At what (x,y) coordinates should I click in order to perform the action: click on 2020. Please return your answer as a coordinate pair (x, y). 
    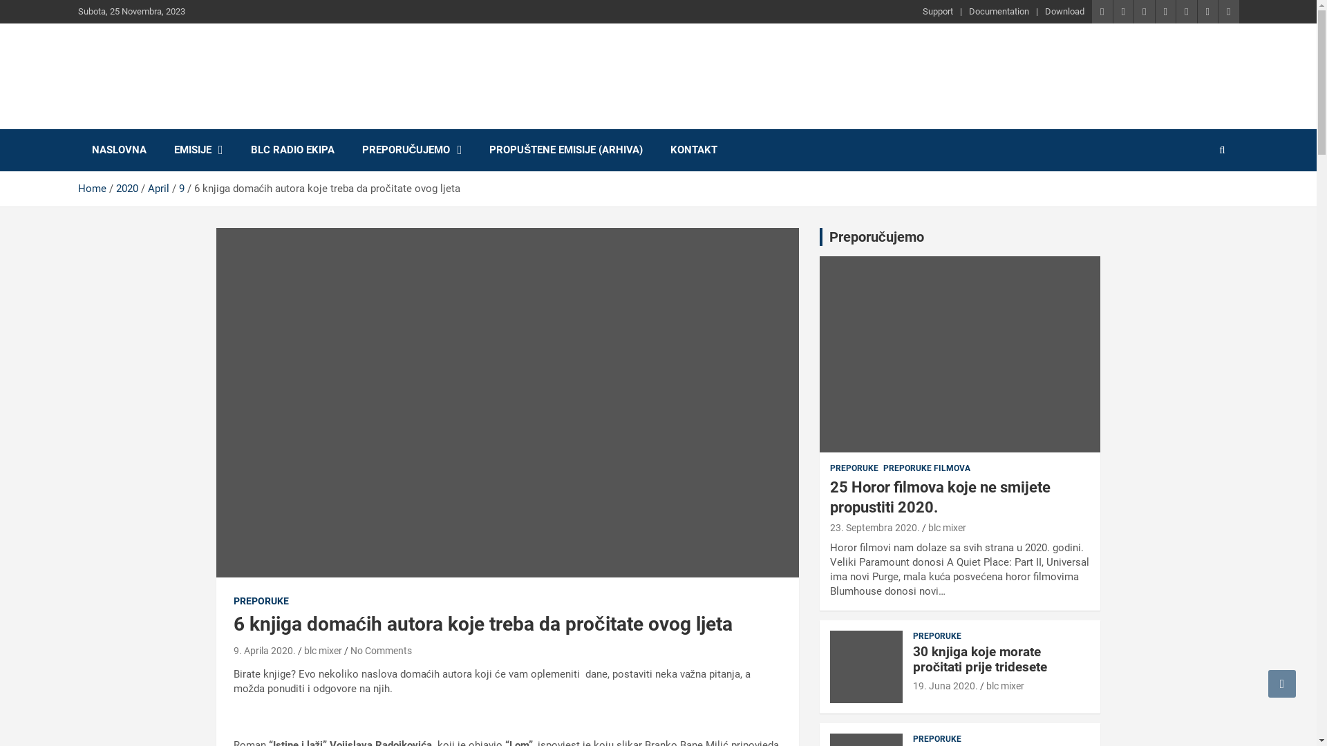
    Looking at the image, I should click on (127, 189).